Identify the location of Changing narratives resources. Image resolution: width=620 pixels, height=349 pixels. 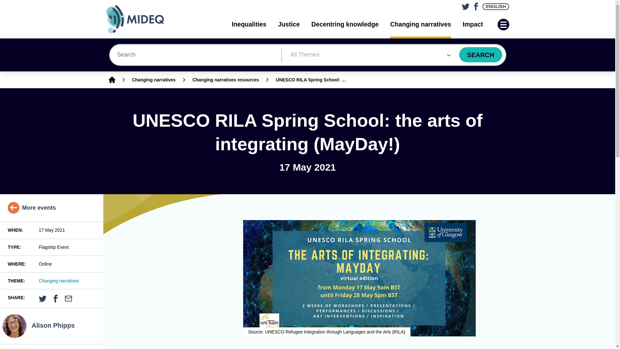
(225, 79).